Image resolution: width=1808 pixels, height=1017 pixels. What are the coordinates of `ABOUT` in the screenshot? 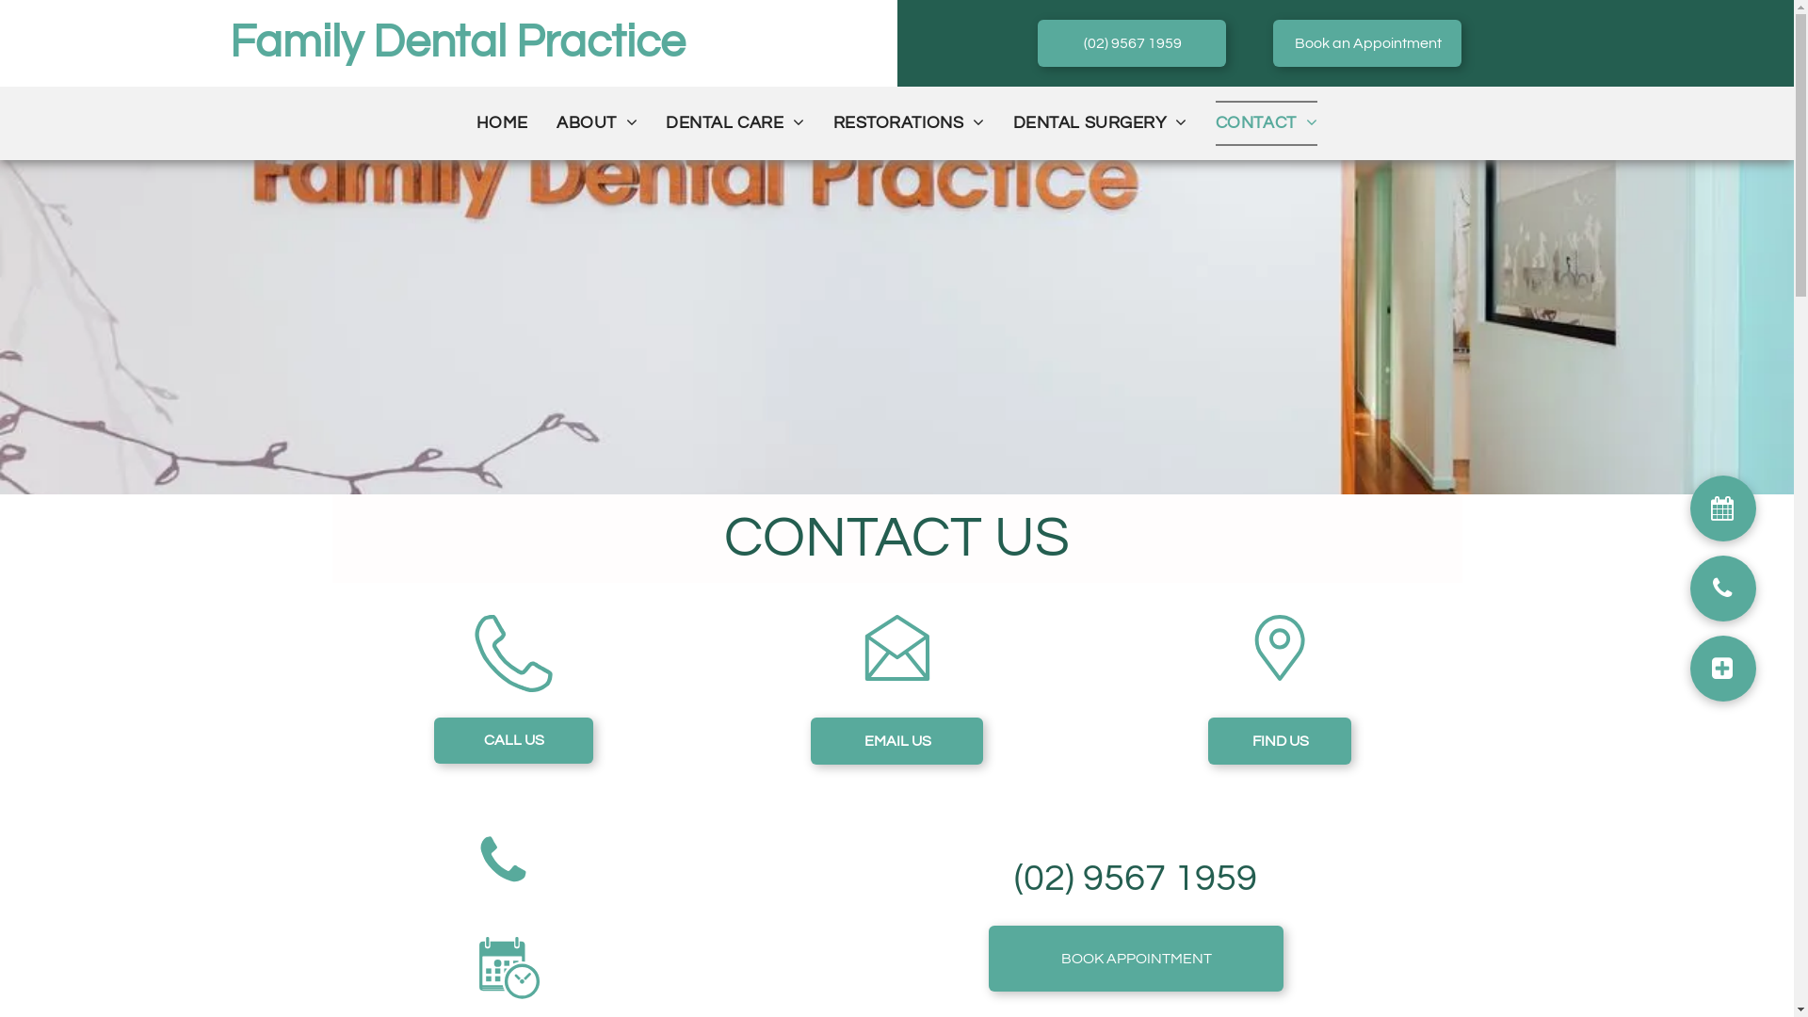 It's located at (597, 122).